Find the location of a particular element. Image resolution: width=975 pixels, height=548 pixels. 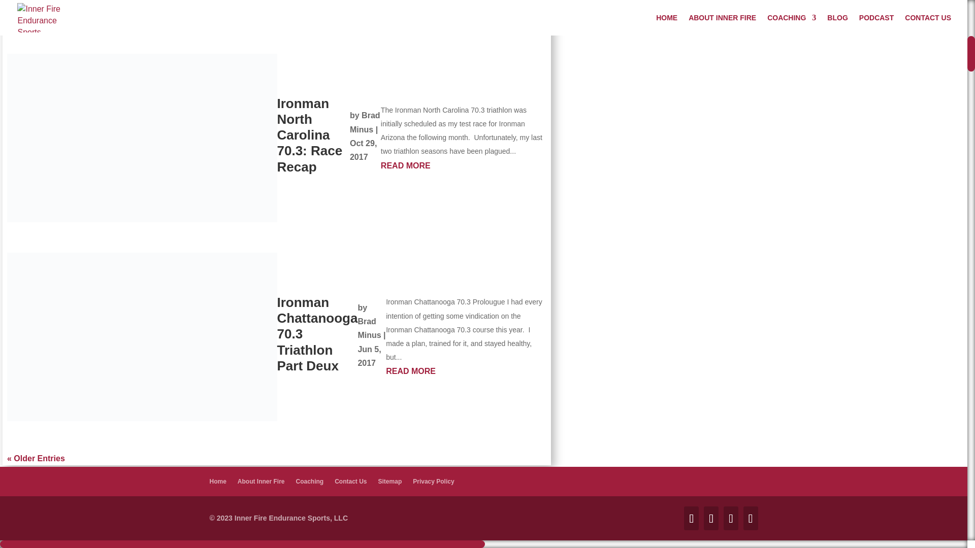

The Long Haul 100 Ultramarathon Experience is located at coordinates (322, 5).